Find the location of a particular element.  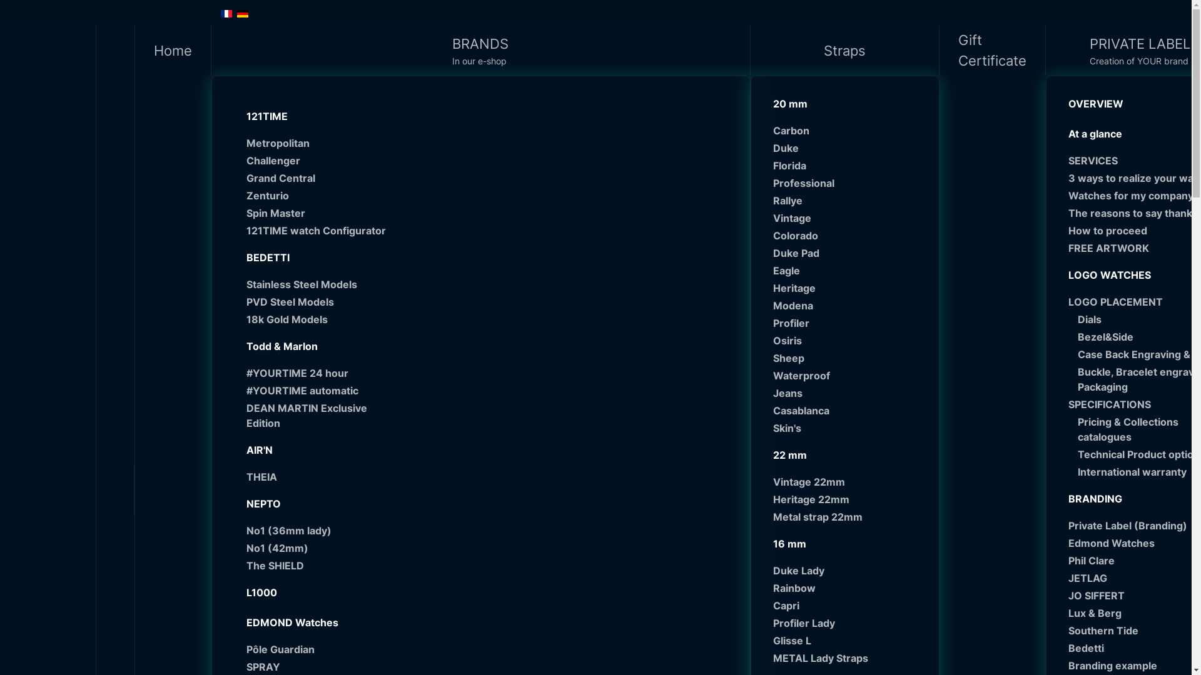

Capri is located at coordinates (849, 606).